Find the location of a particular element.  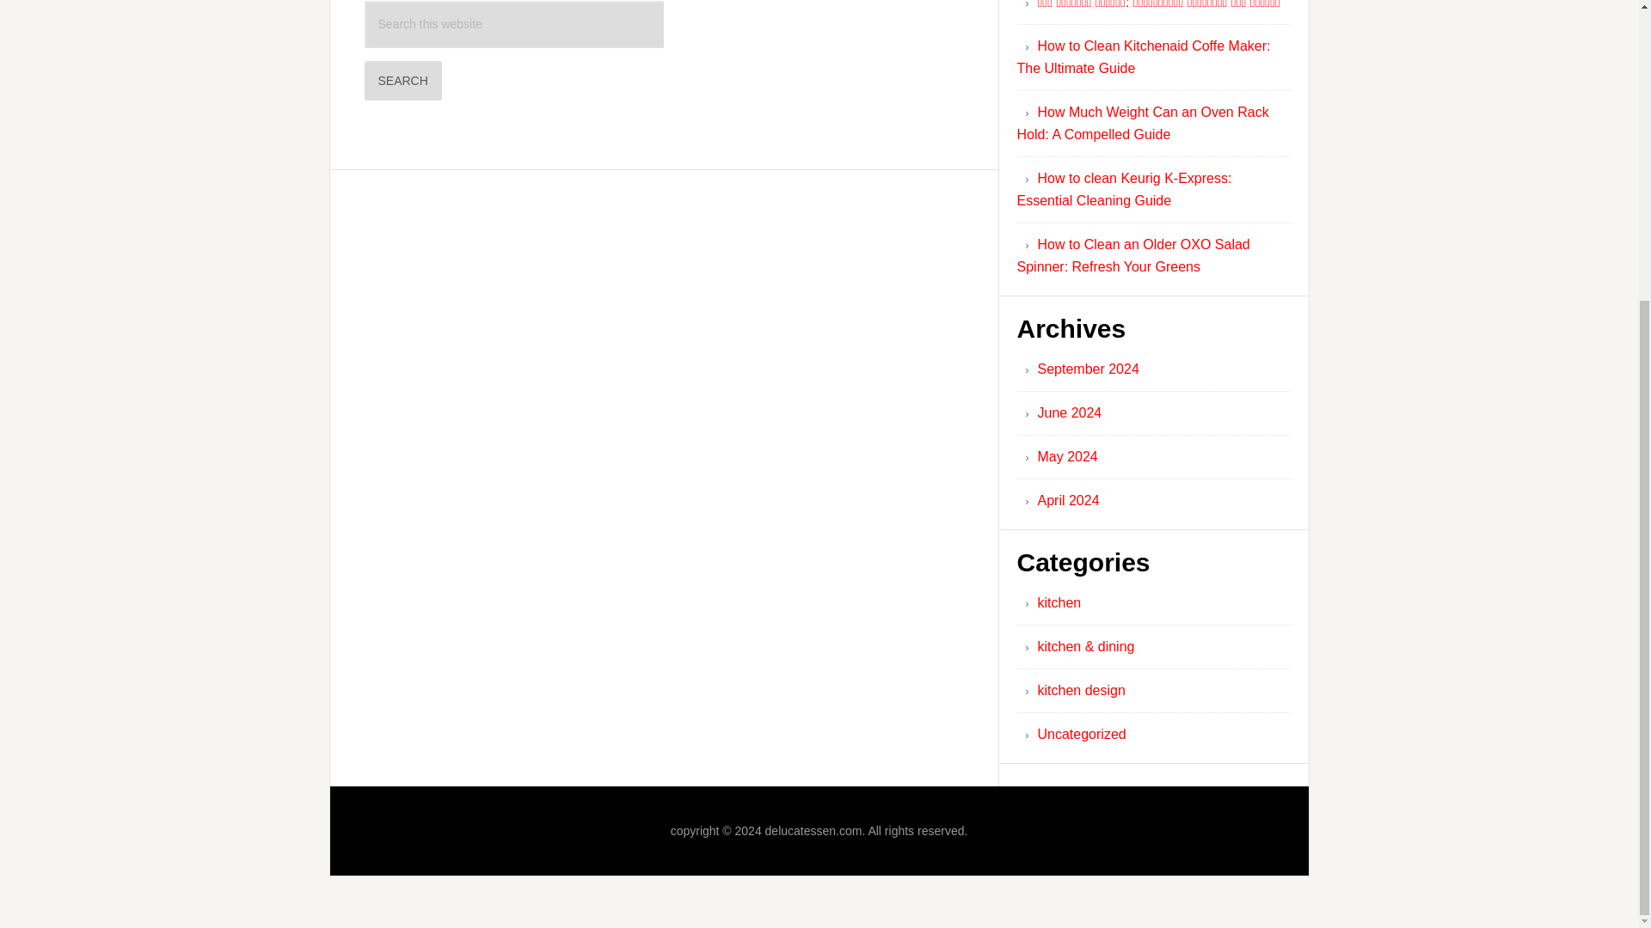

September 2024 is located at coordinates (1087, 369).